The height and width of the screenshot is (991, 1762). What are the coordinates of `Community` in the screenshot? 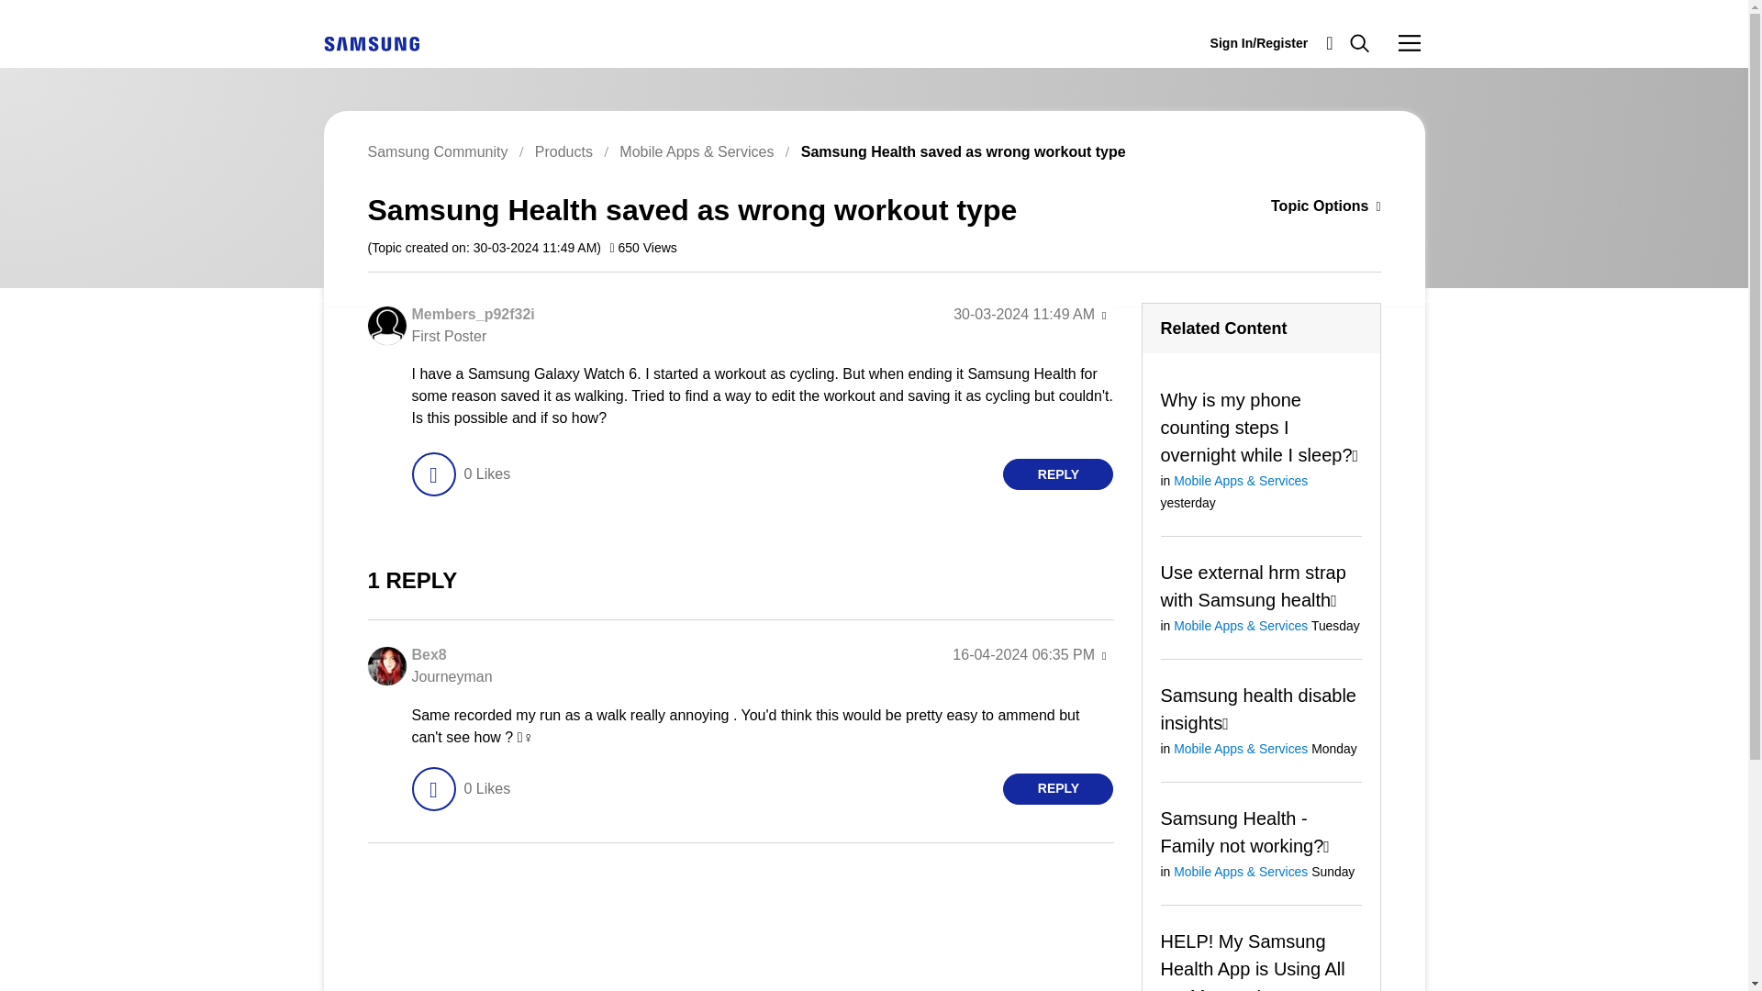 It's located at (1410, 42).